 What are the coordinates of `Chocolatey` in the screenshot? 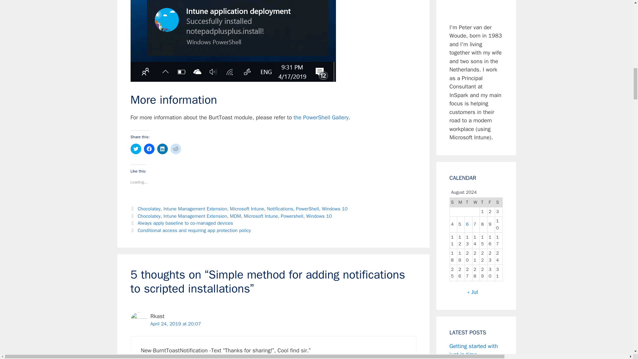 It's located at (149, 216).